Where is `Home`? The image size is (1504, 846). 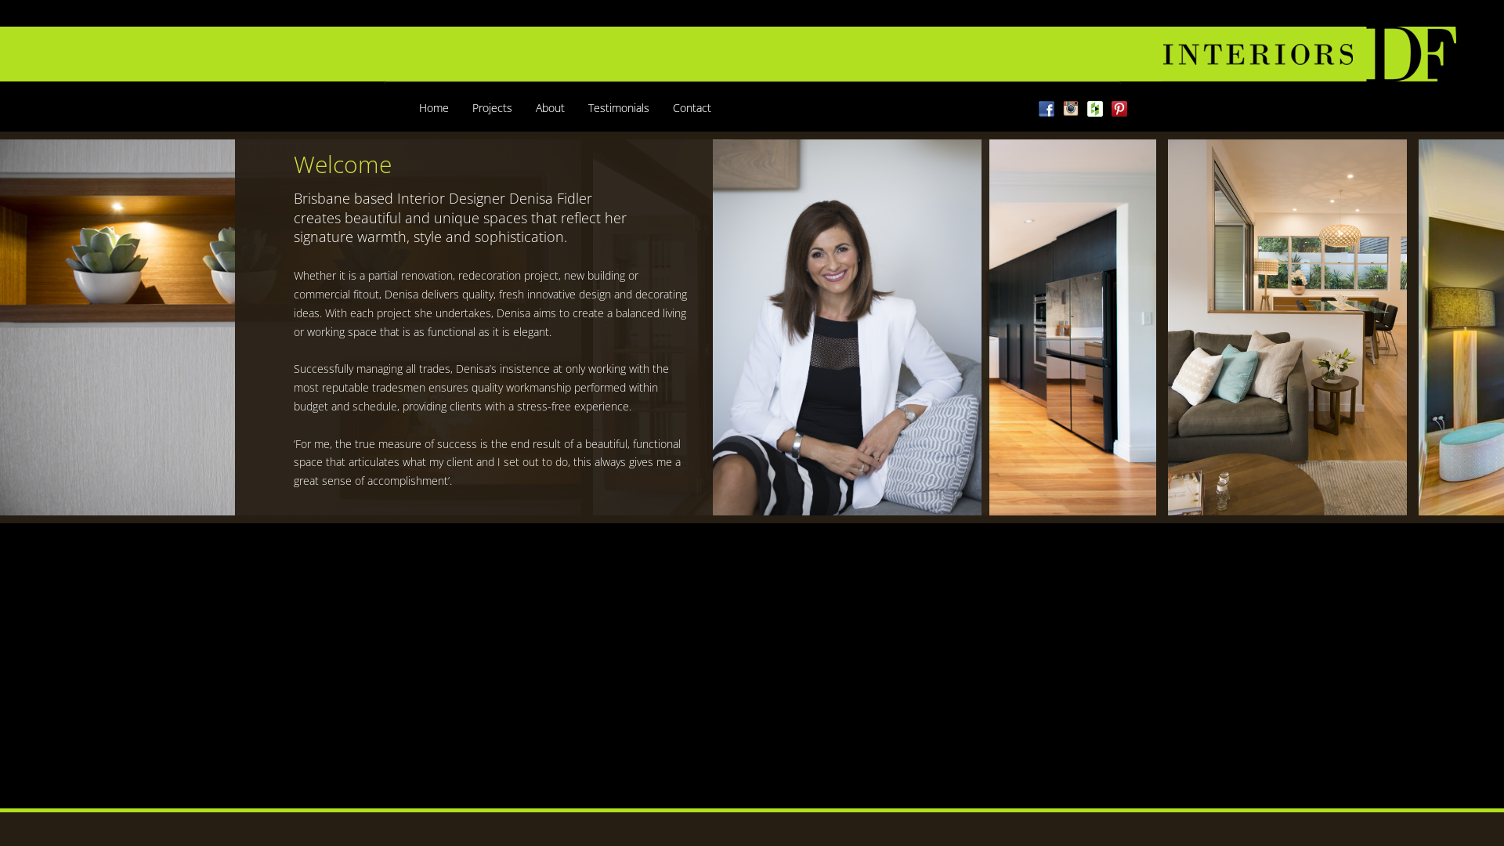 Home is located at coordinates (434, 108).